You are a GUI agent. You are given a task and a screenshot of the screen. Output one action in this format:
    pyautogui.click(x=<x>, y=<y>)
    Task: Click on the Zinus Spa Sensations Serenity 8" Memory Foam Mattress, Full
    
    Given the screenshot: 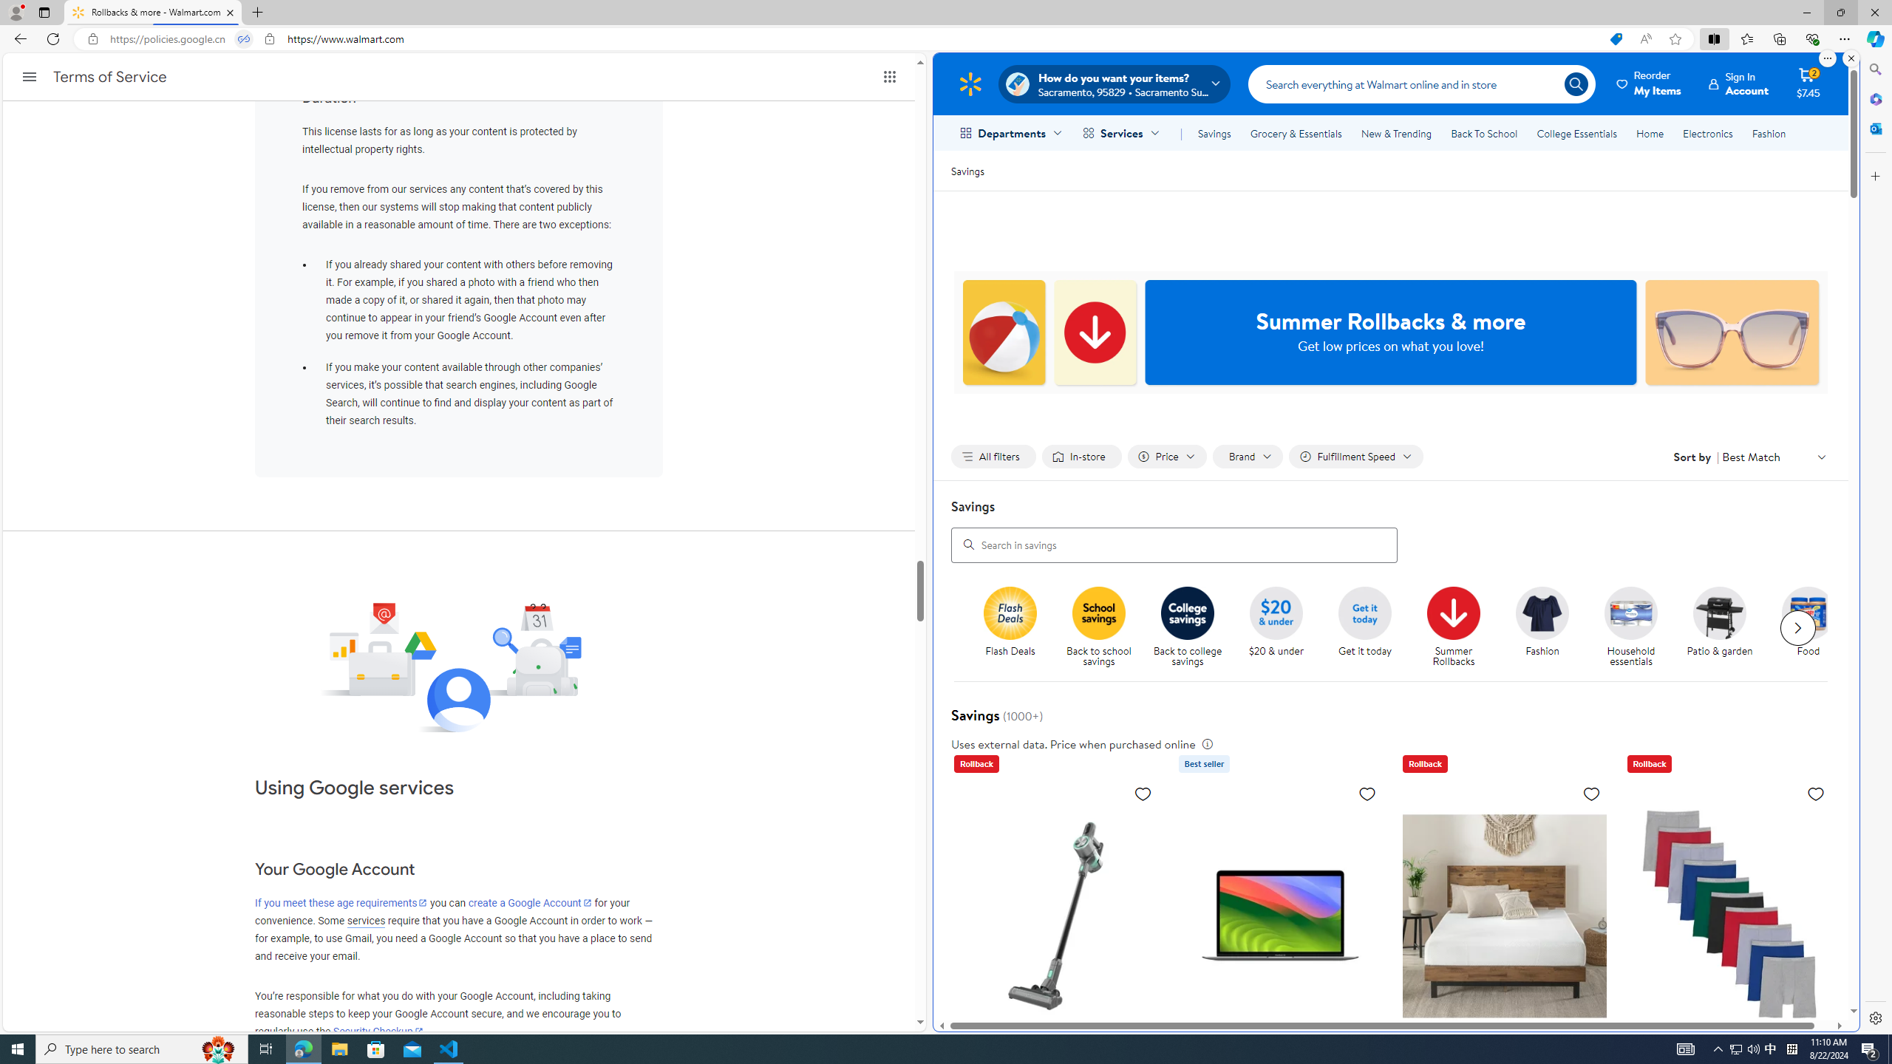 What is the action you would take?
    pyautogui.click(x=1503, y=1020)
    